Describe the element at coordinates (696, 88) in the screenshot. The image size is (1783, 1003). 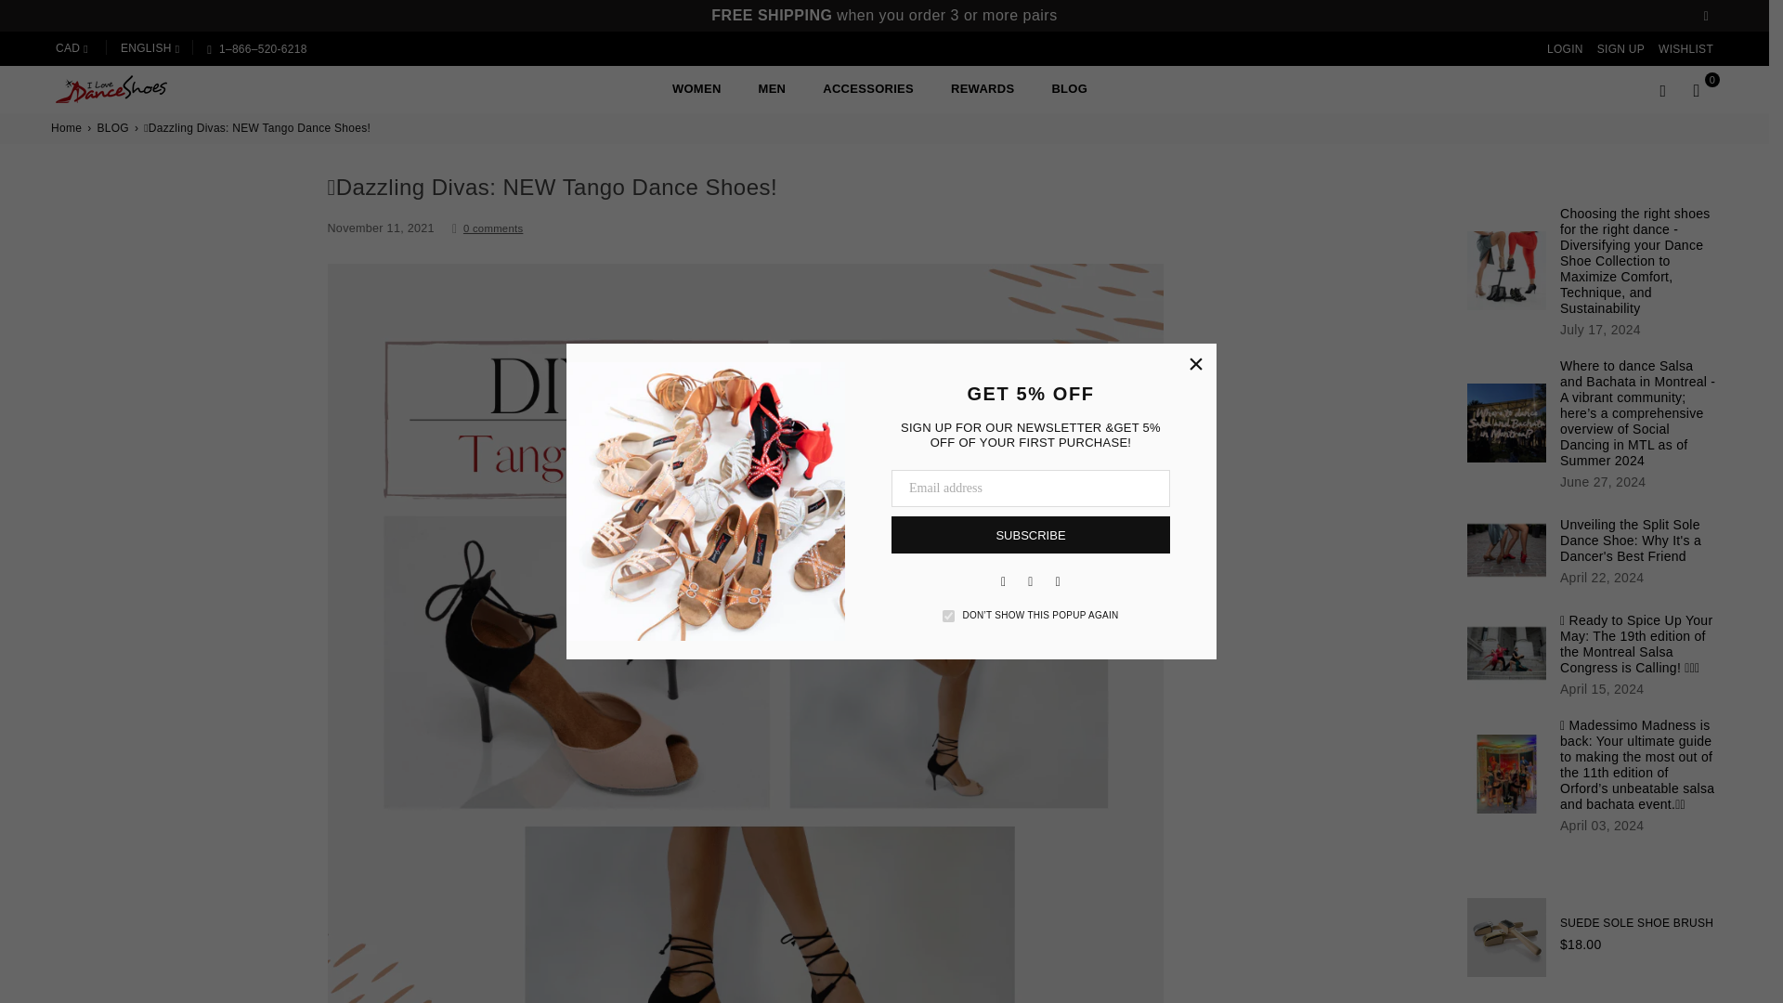
I see `WOMEN` at that location.